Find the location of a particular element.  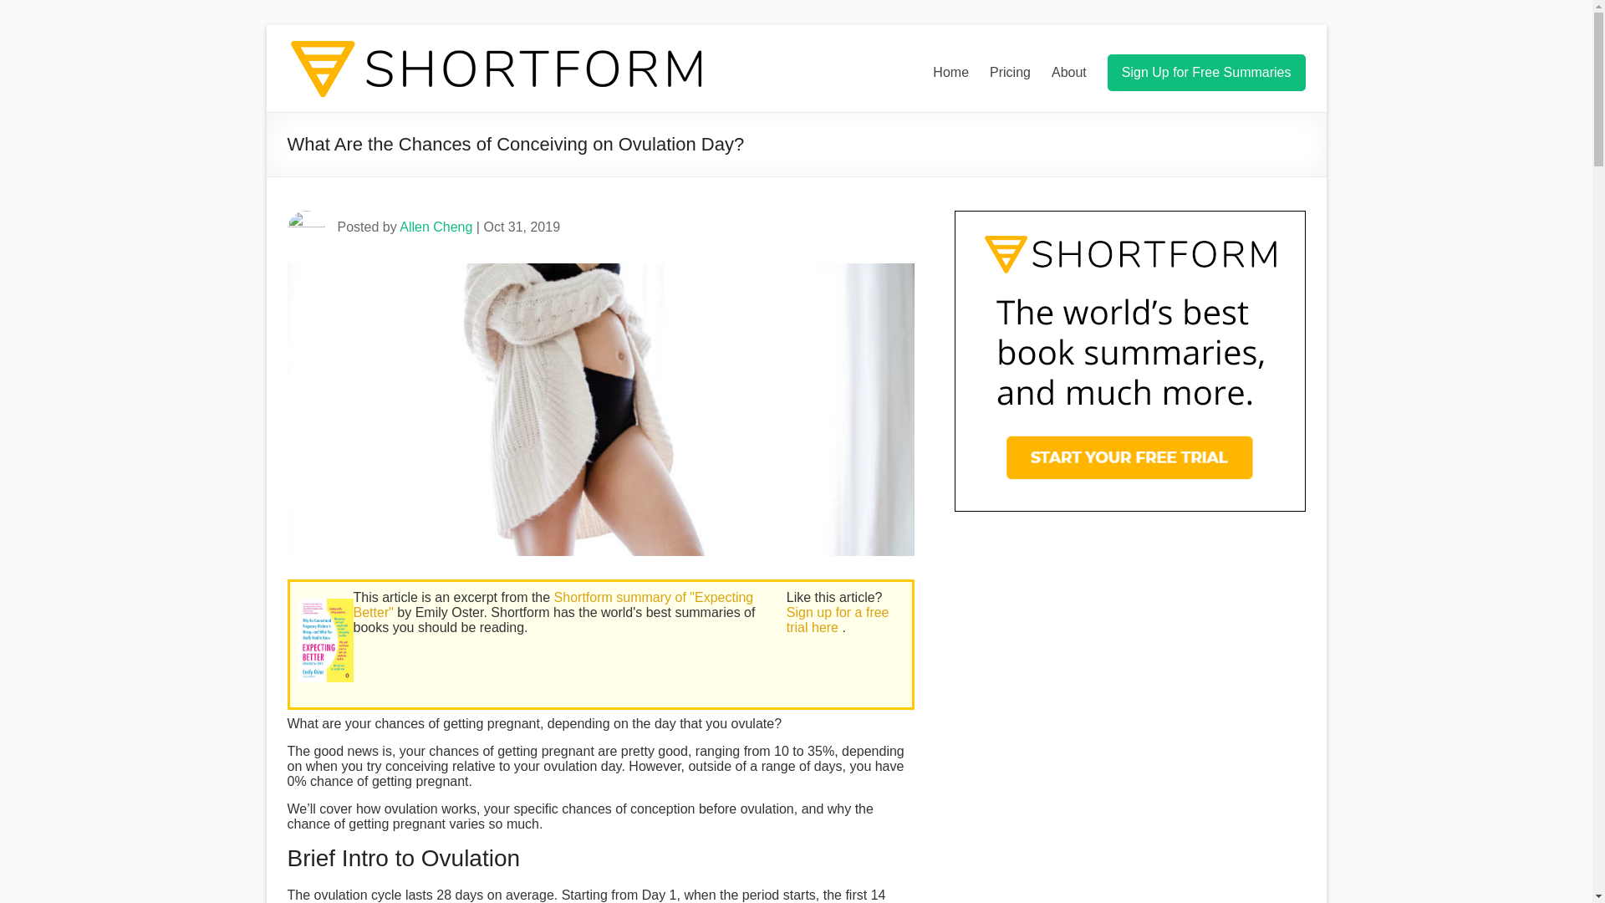

About is located at coordinates (1068, 72).